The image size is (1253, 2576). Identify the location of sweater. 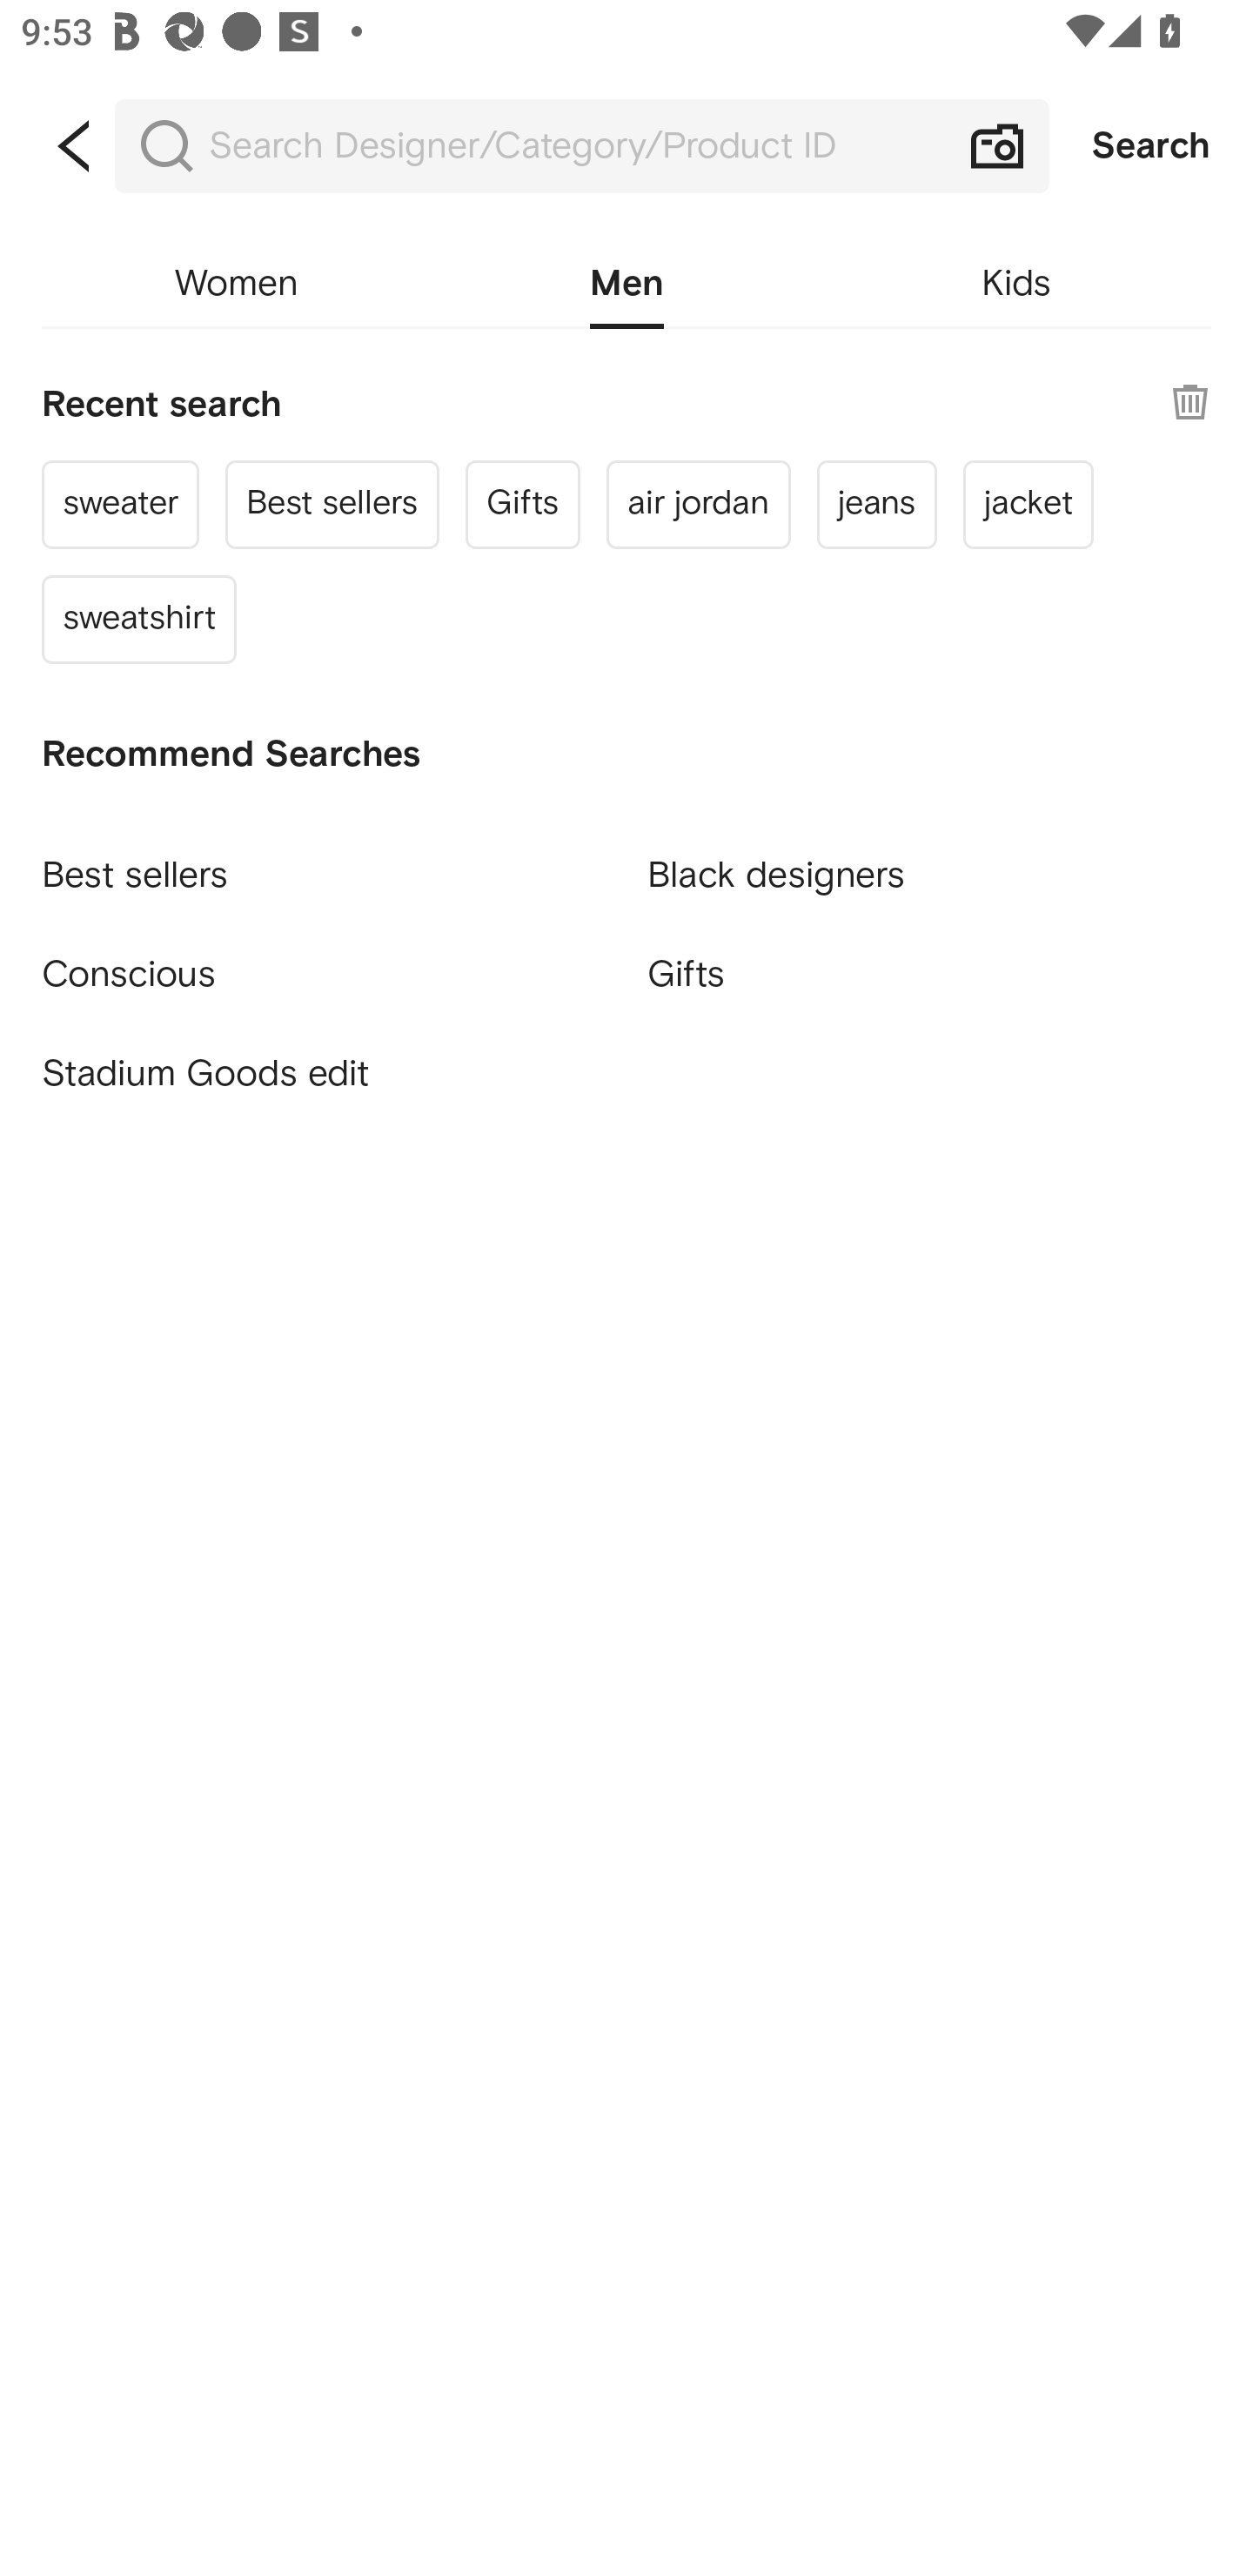
(121, 503).